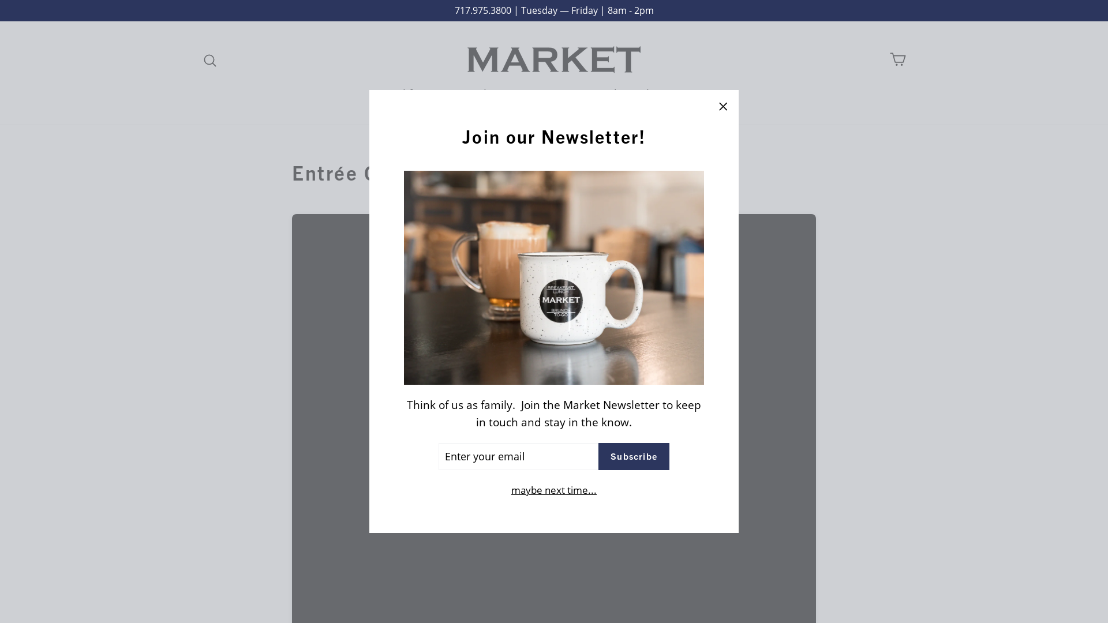 The height and width of the screenshot is (623, 1108). What do you see at coordinates (409, 93) in the screenshot?
I see `Breakfast` at bounding box center [409, 93].